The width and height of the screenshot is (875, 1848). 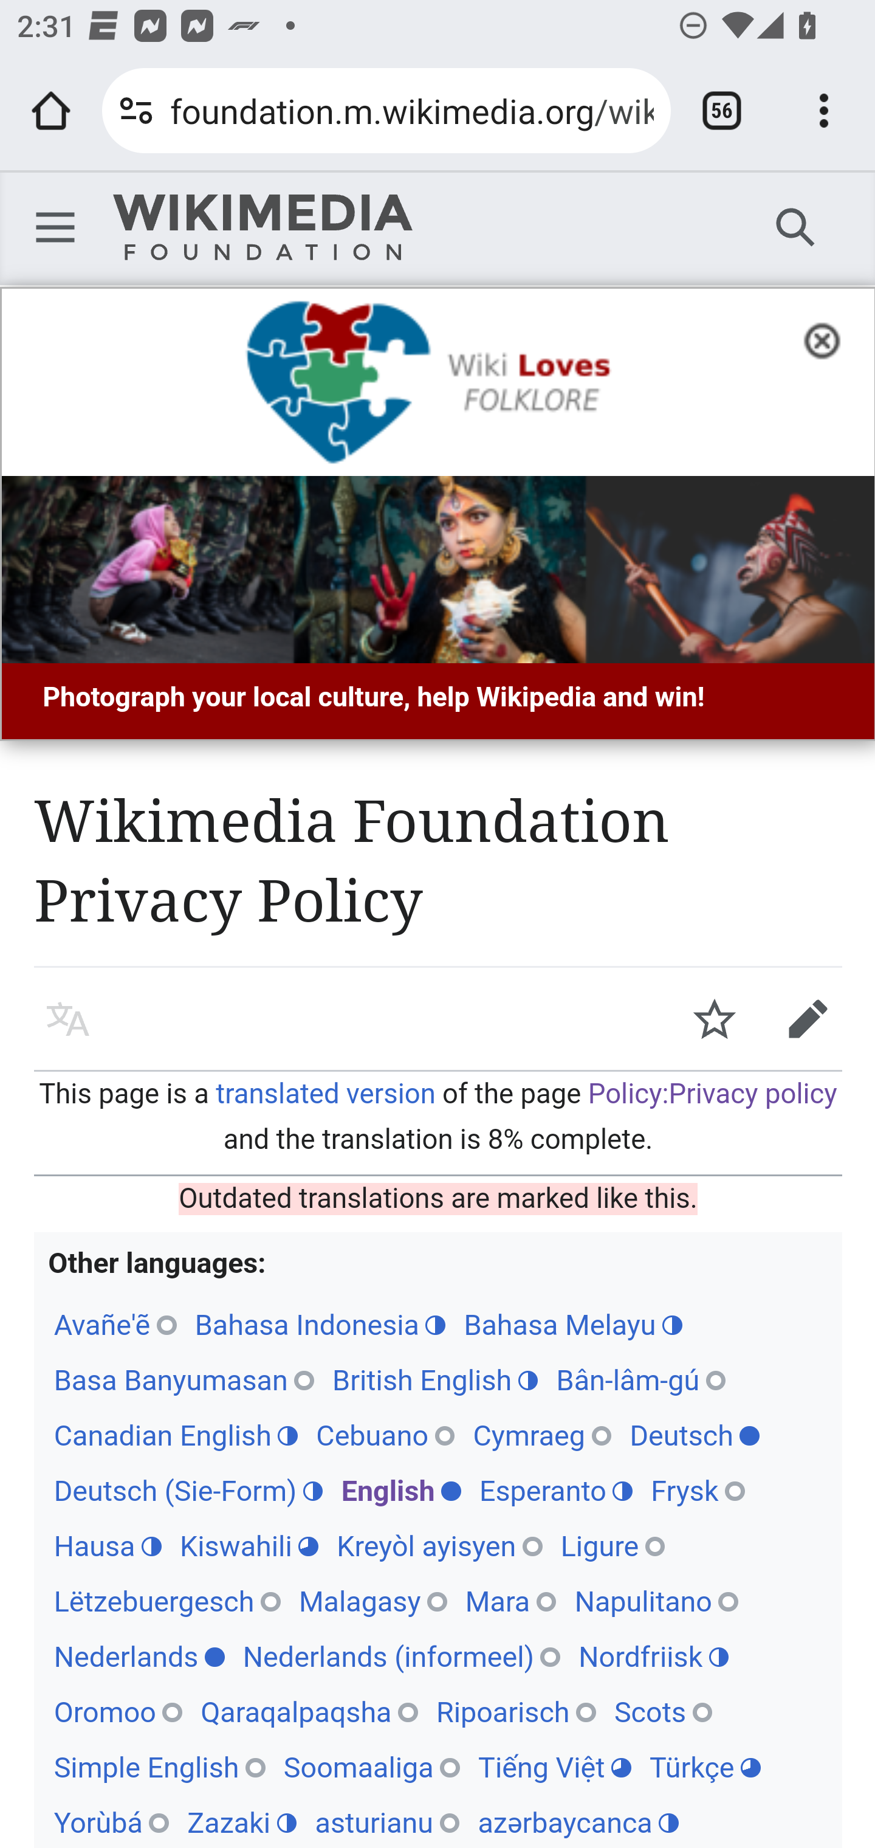 I want to click on Ligure, so click(x=612, y=1548).